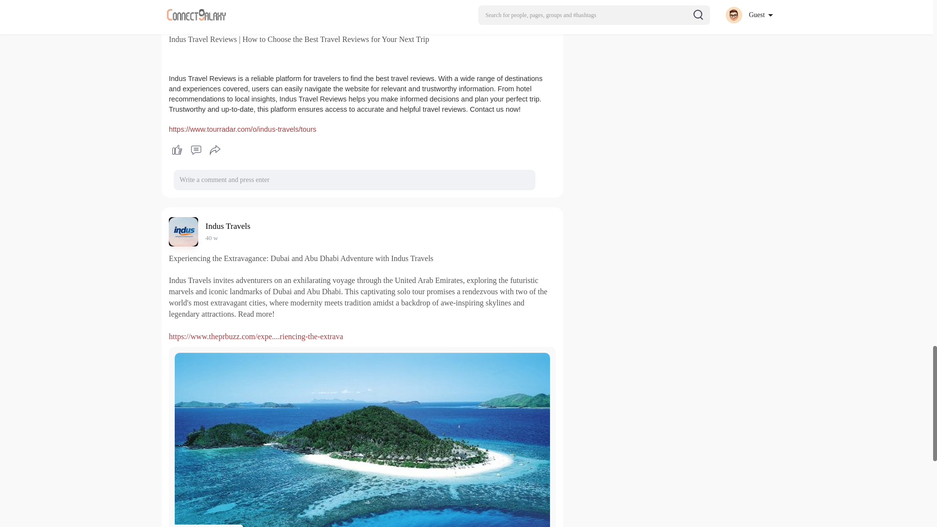 The height and width of the screenshot is (527, 937). I want to click on Comments, so click(196, 150).